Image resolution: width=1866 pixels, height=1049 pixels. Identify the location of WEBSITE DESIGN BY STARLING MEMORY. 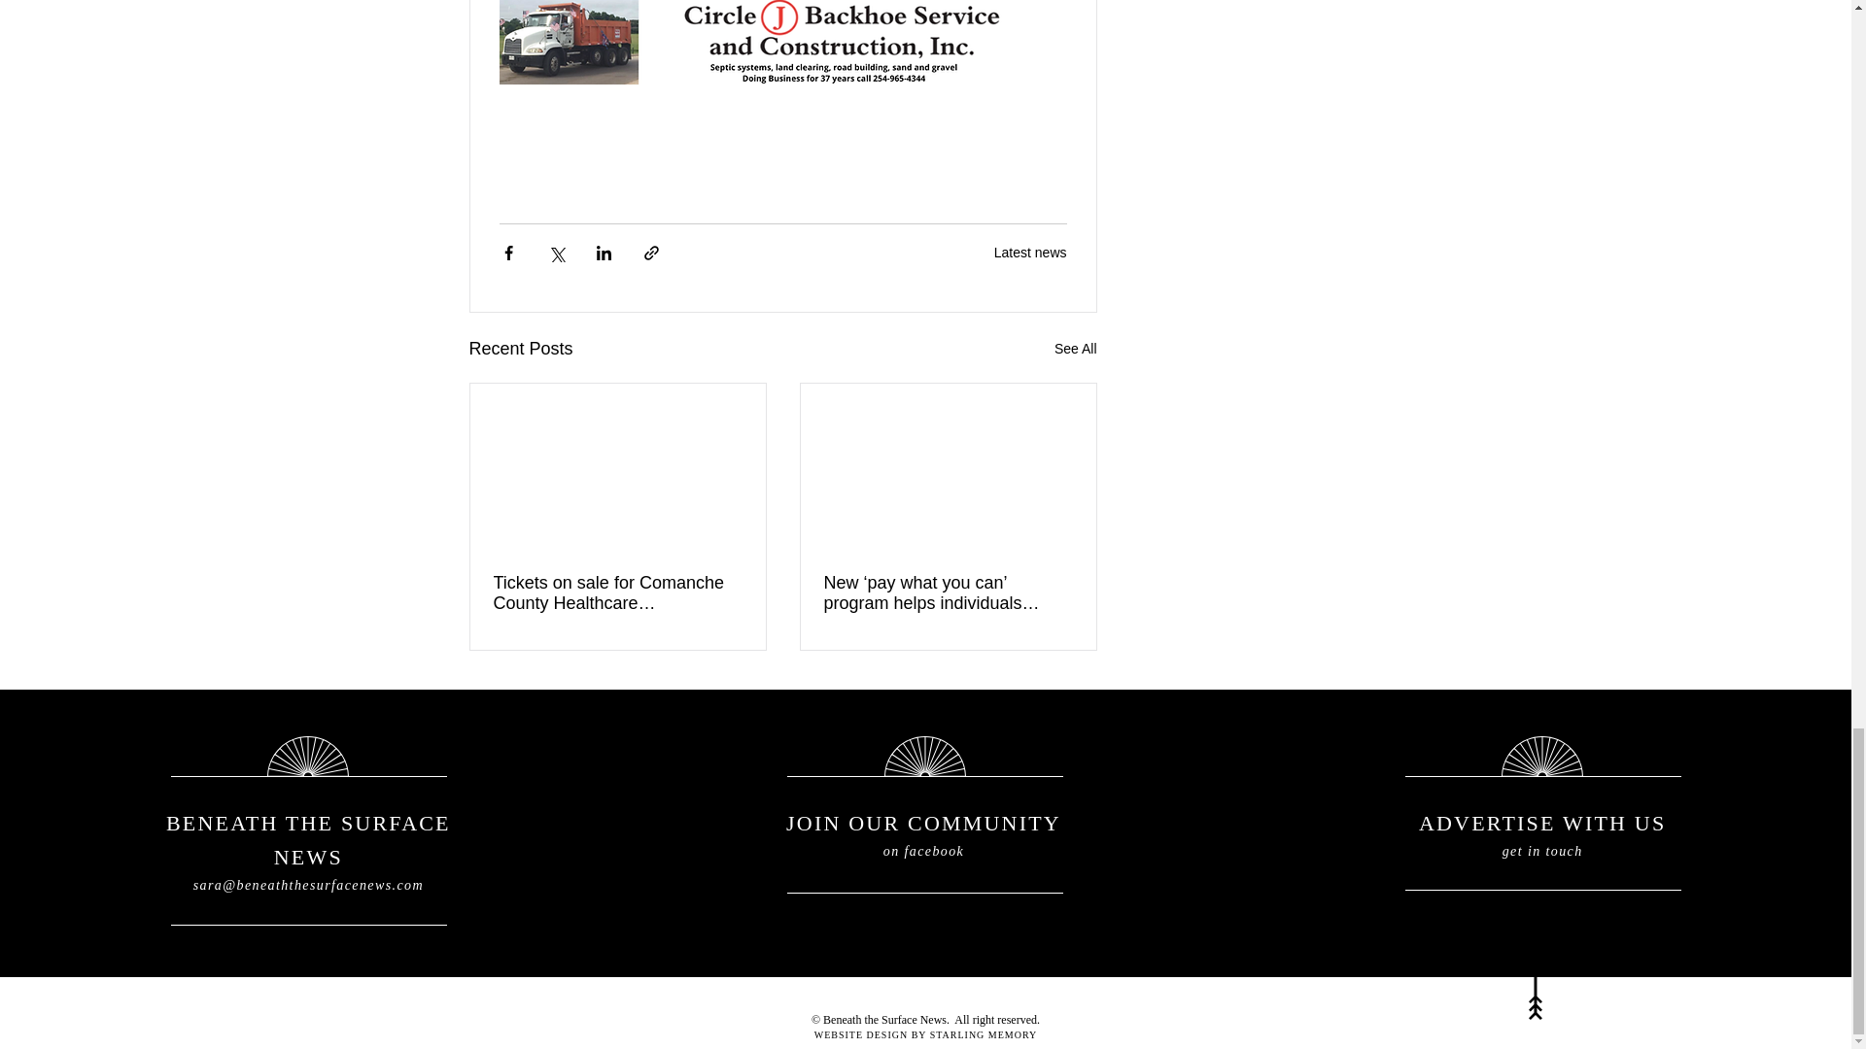
(925, 1034).